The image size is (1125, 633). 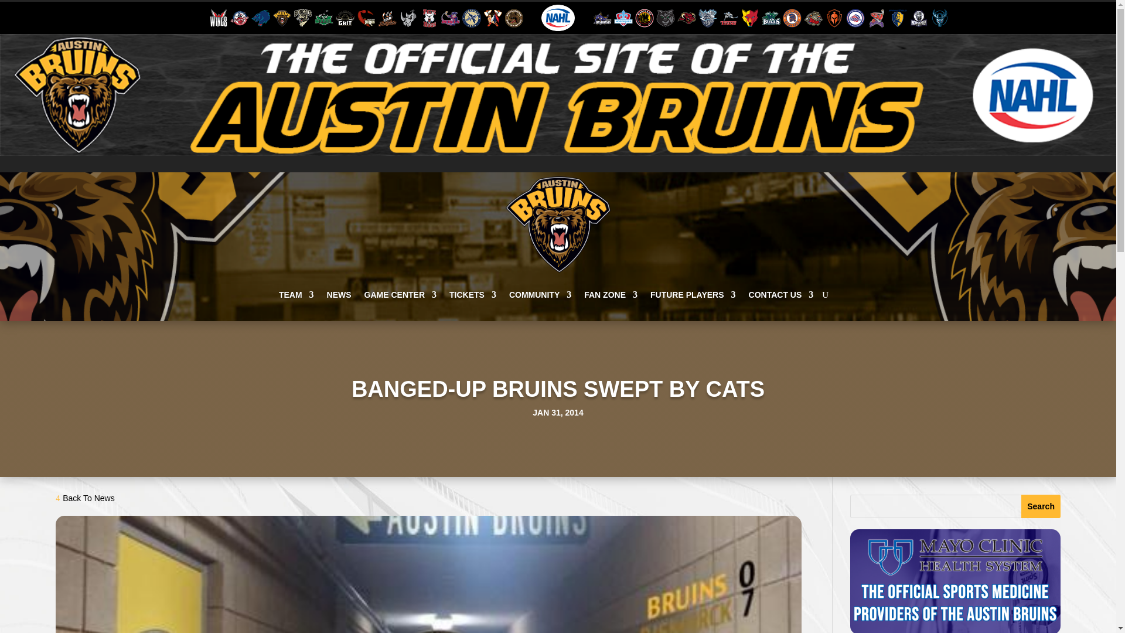 I want to click on Amarillo Wranglers, so click(x=239, y=16).